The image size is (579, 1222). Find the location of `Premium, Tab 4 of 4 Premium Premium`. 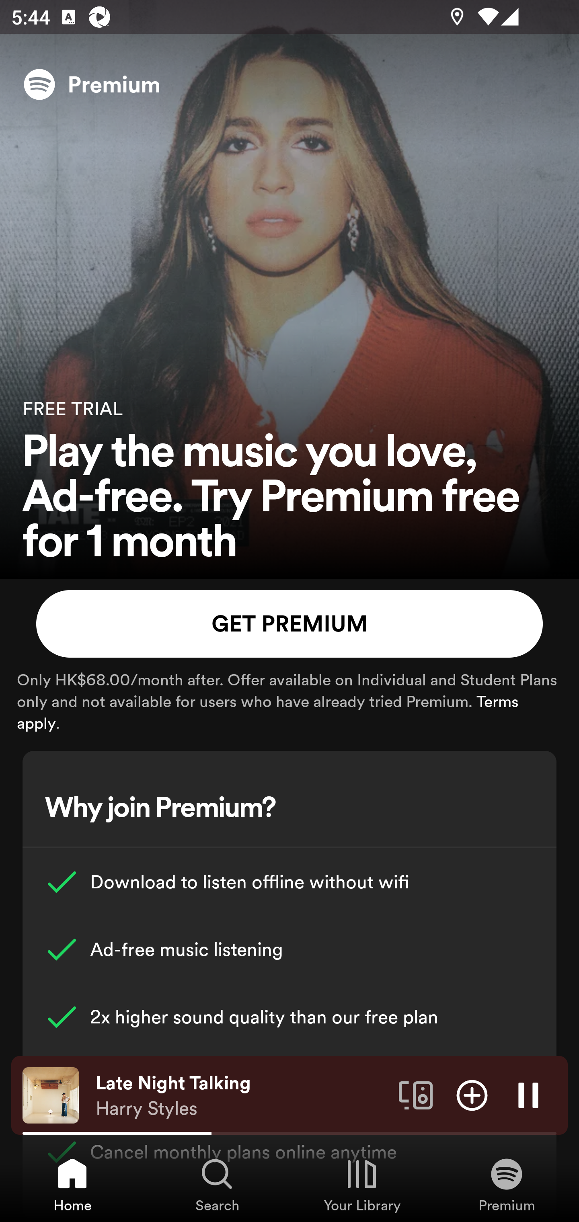

Premium, Tab 4 of 4 Premium Premium is located at coordinates (507, 1184).